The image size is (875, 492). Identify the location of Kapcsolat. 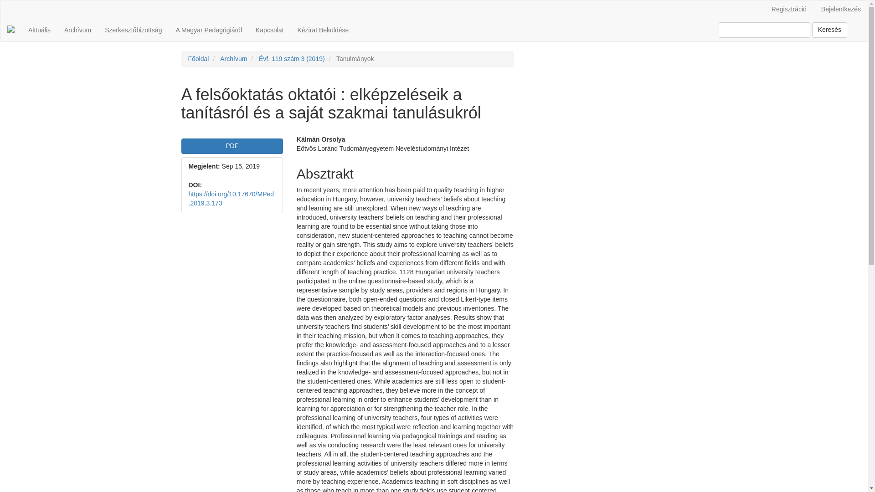
(269, 30).